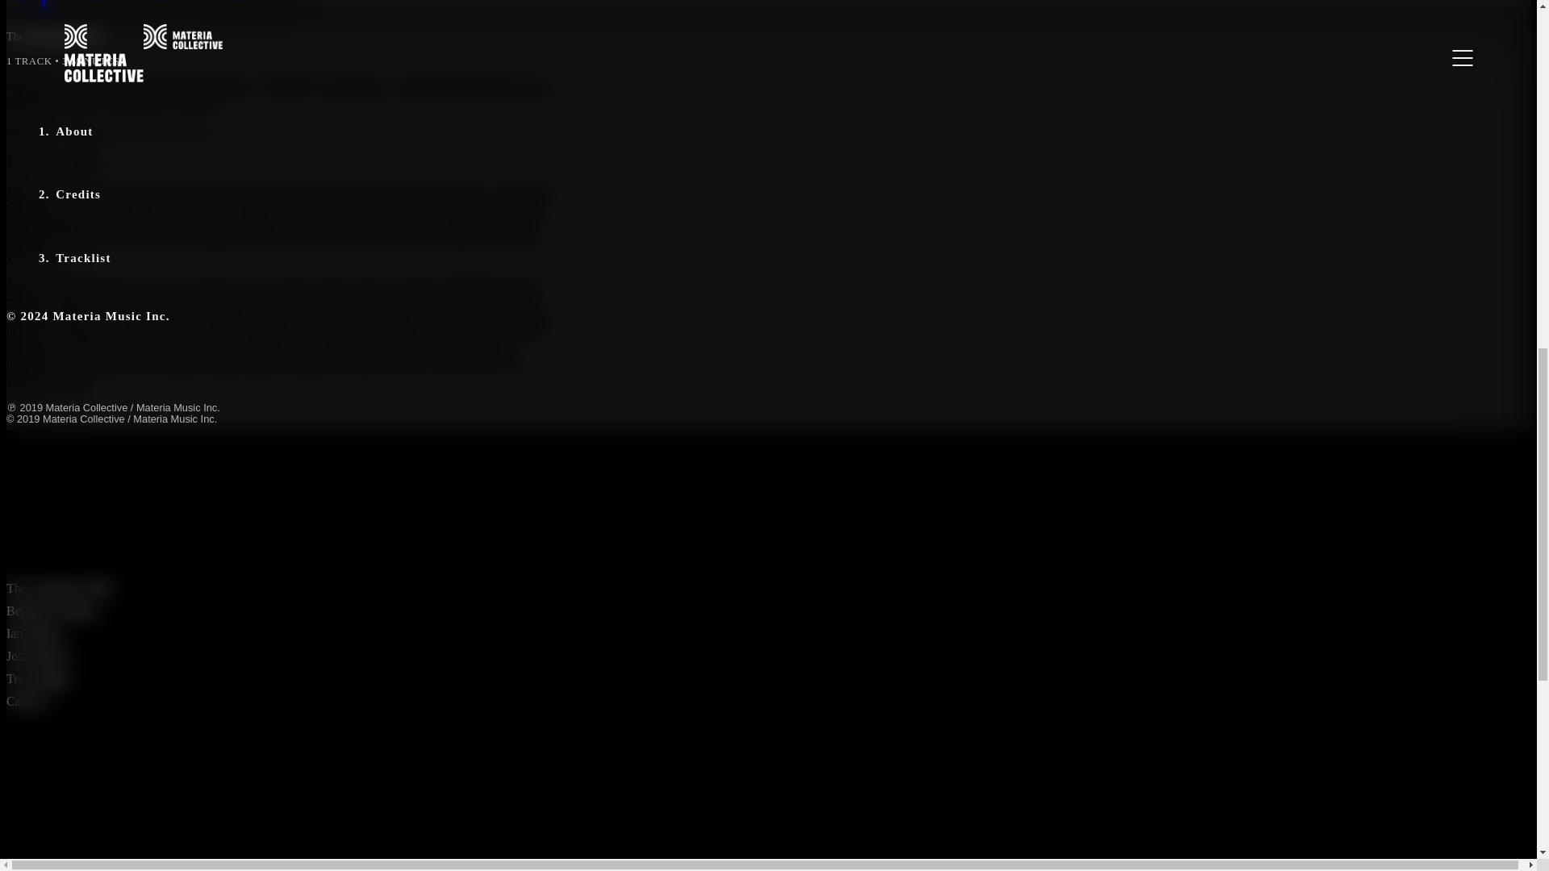 This screenshot has width=1549, height=871. What do you see at coordinates (37, 677) in the screenshot?
I see `Trey Hodge` at bounding box center [37, 677].